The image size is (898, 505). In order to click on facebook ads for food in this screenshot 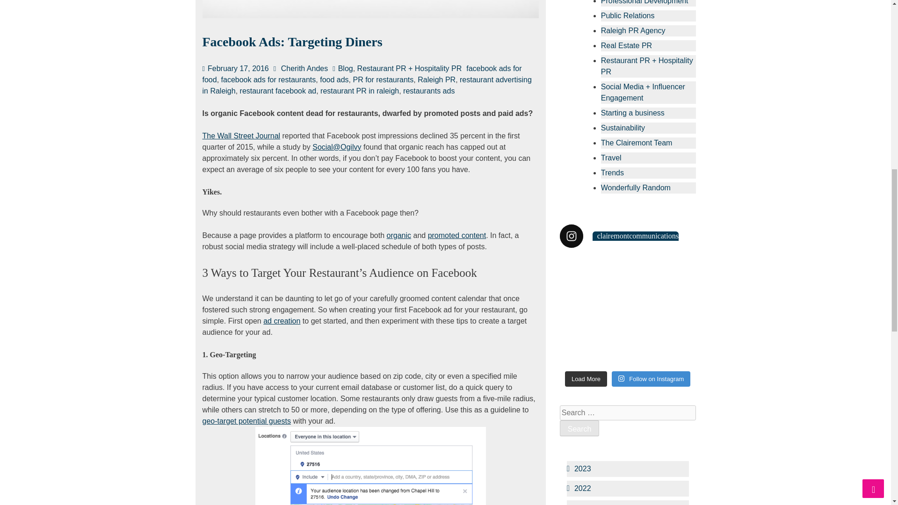, I will do `click(362, 74)`.